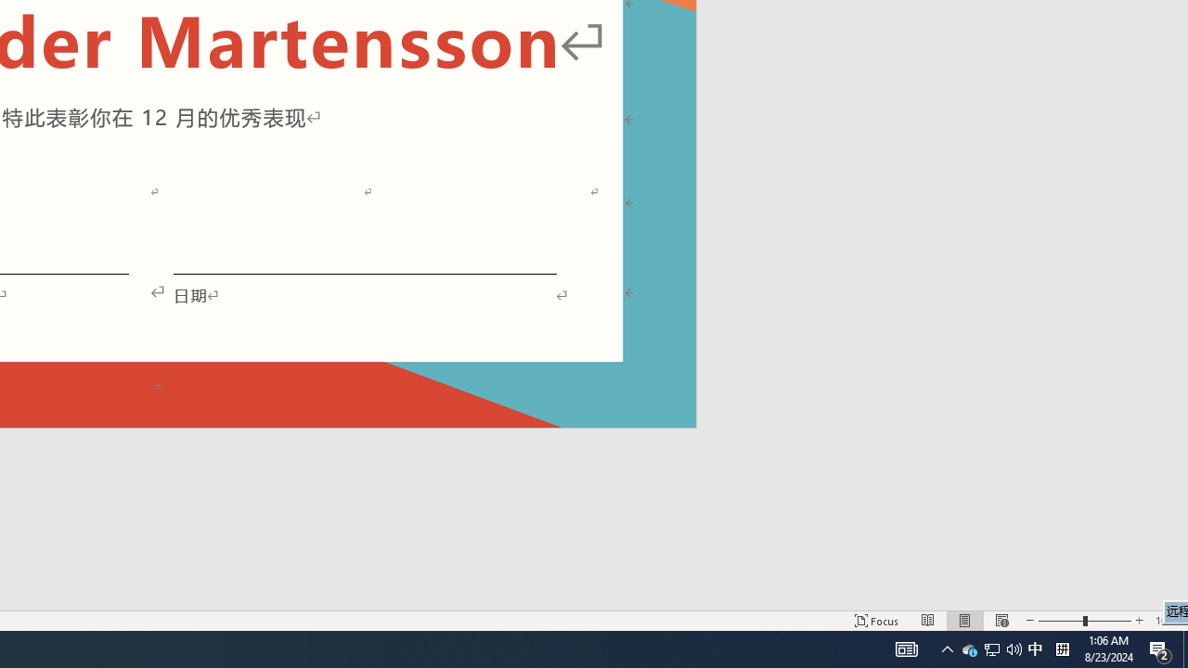 This screenshot has width=1188, height=668. Describe the element at coordinates (1084, 620) in the screenshot. I see `Zoom` at that location.